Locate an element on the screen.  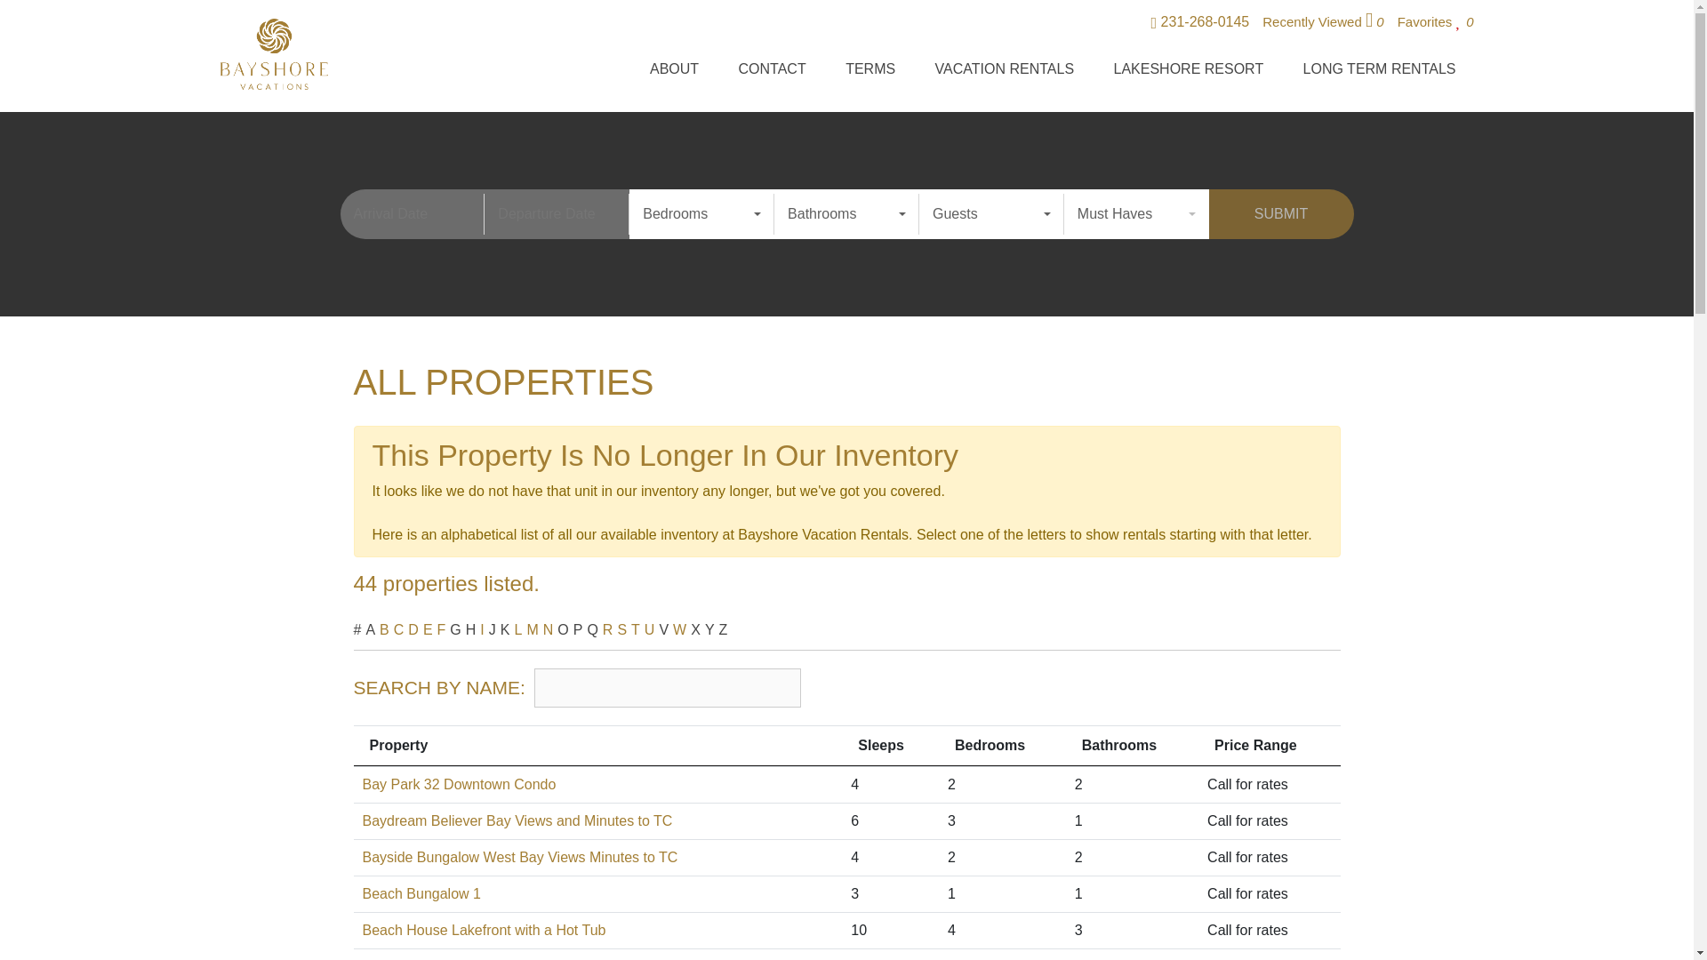
Beach Bungalow 1 is located at coordinates (421, 893).